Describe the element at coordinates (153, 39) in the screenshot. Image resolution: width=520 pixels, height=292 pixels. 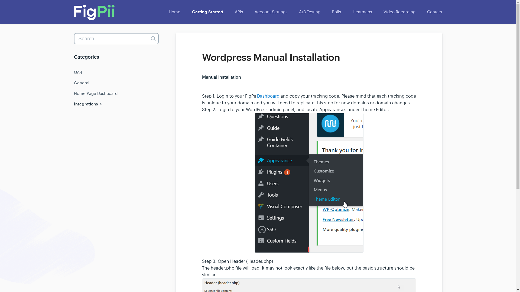
I see `Toggle Search` at that location.